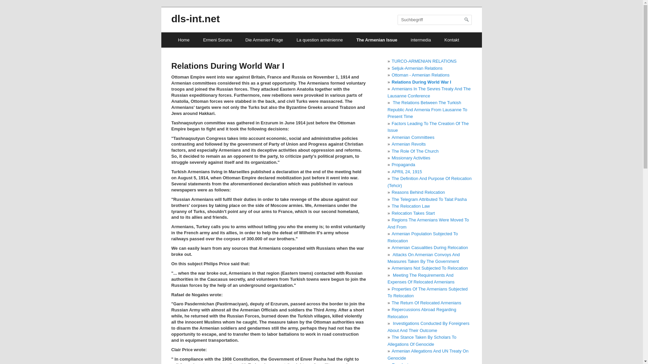 The width and height of the screenshot is (648, 364). I want to click on Armenian Population Subjected To Relocation, so click(423, 237).